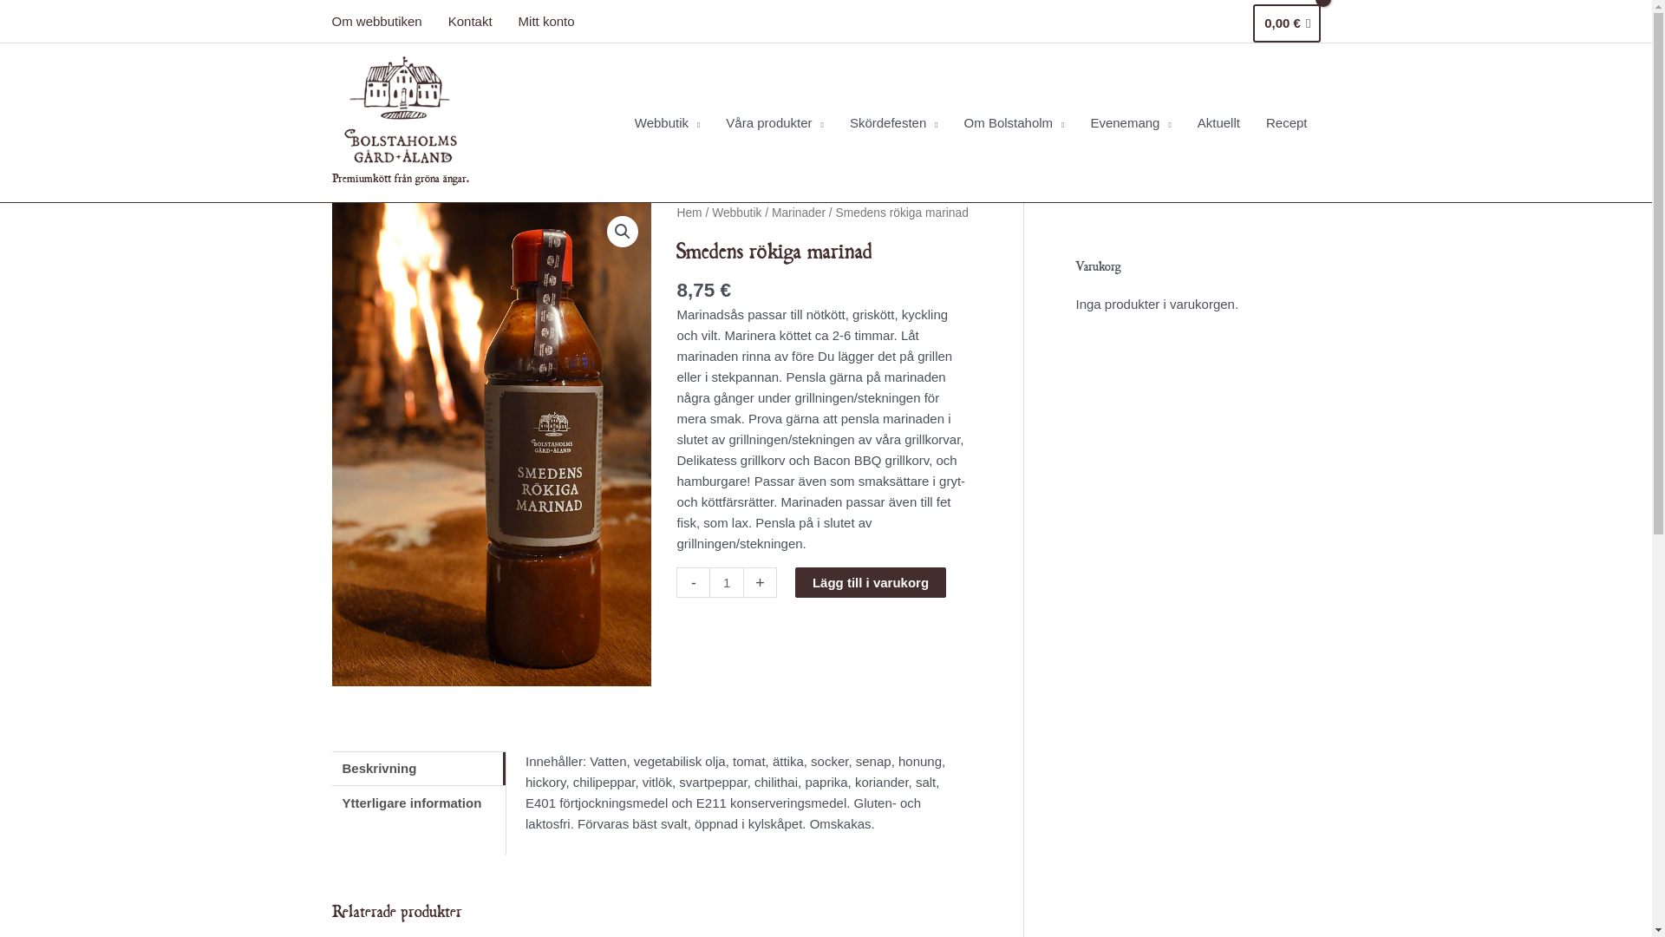 Image resolution: width=1665 pixels, height=937 pixels. I want to click on Webbutik, so click(668, 123).